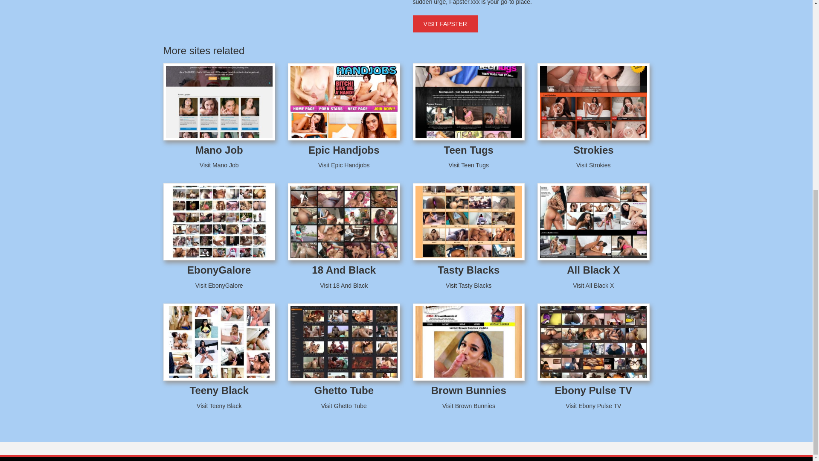 Image resolution: width=819 pixels, height=461 pixels. Describe the element at coordinates (219, 390) in the screenshot. I see `Teeny Black` at that location.